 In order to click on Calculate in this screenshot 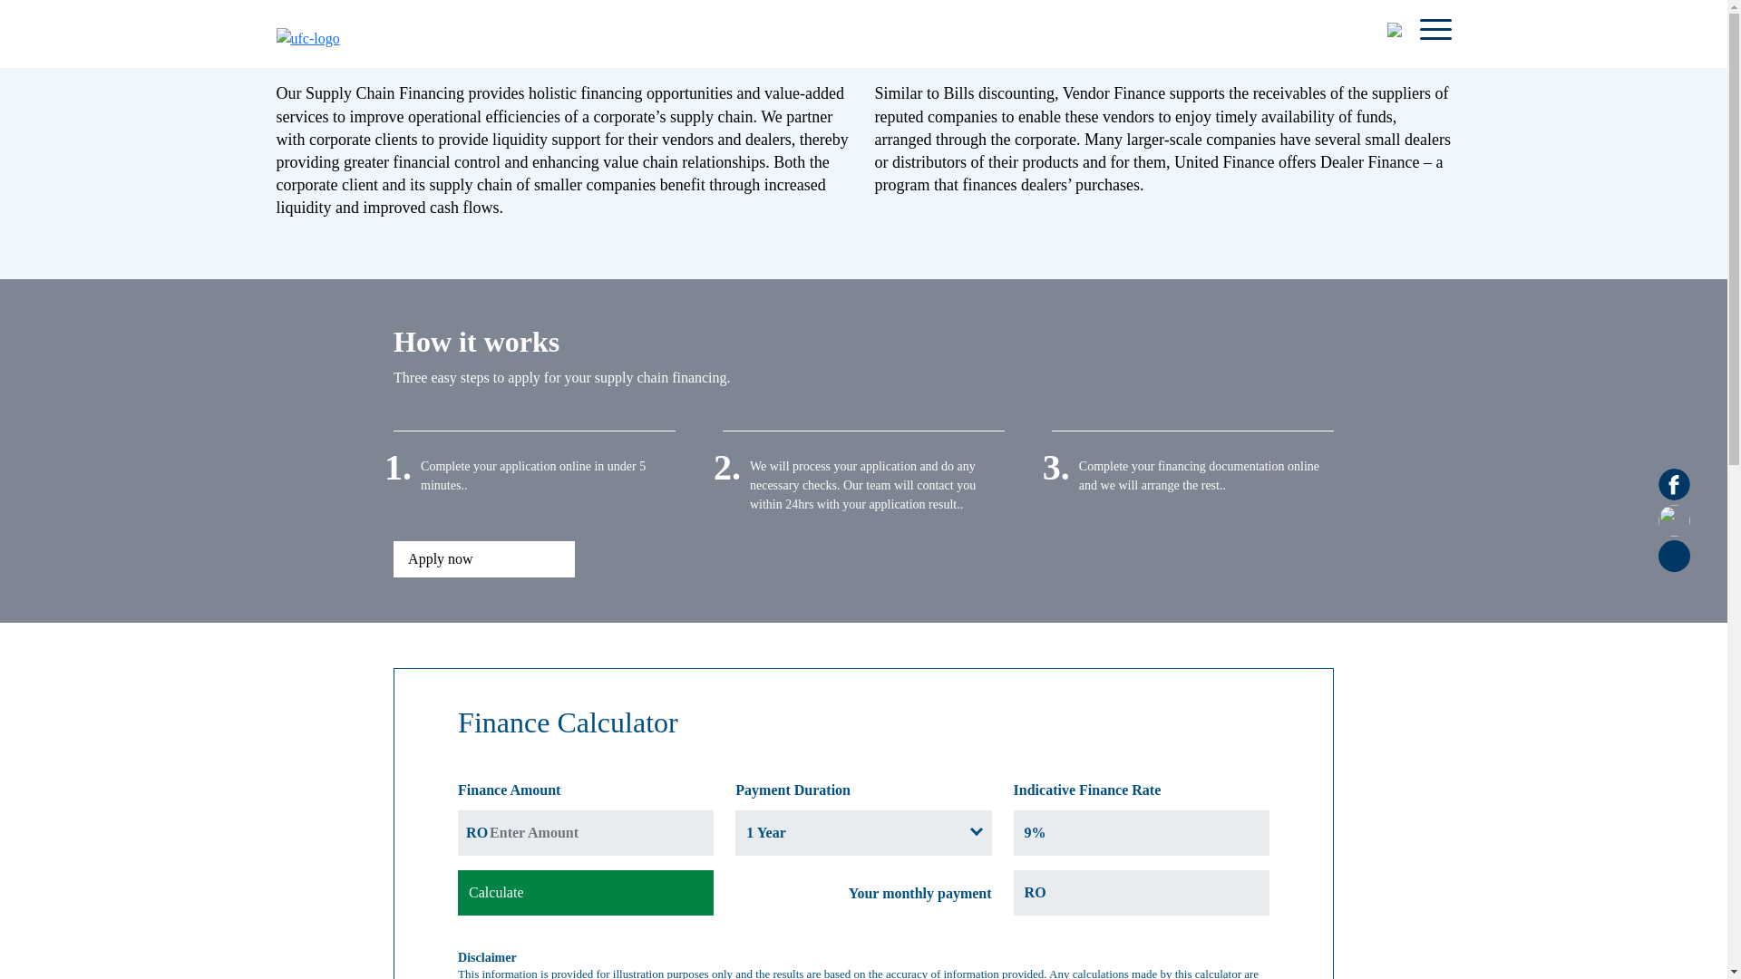, I will do `click(586, 892)`.